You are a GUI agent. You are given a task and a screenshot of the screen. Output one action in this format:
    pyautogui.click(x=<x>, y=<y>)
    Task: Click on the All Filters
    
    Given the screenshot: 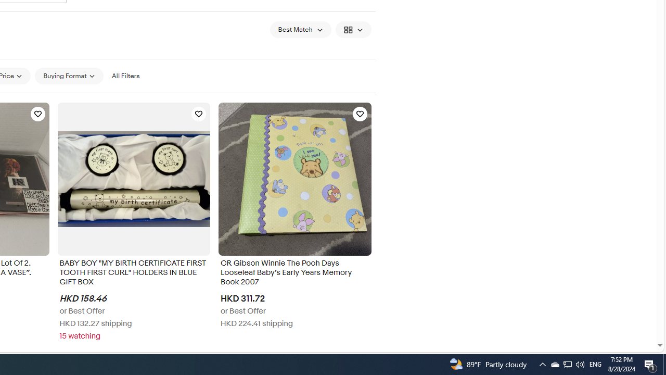 What is the action you would take?
    pyautogui.click(x=125, y=76)
    